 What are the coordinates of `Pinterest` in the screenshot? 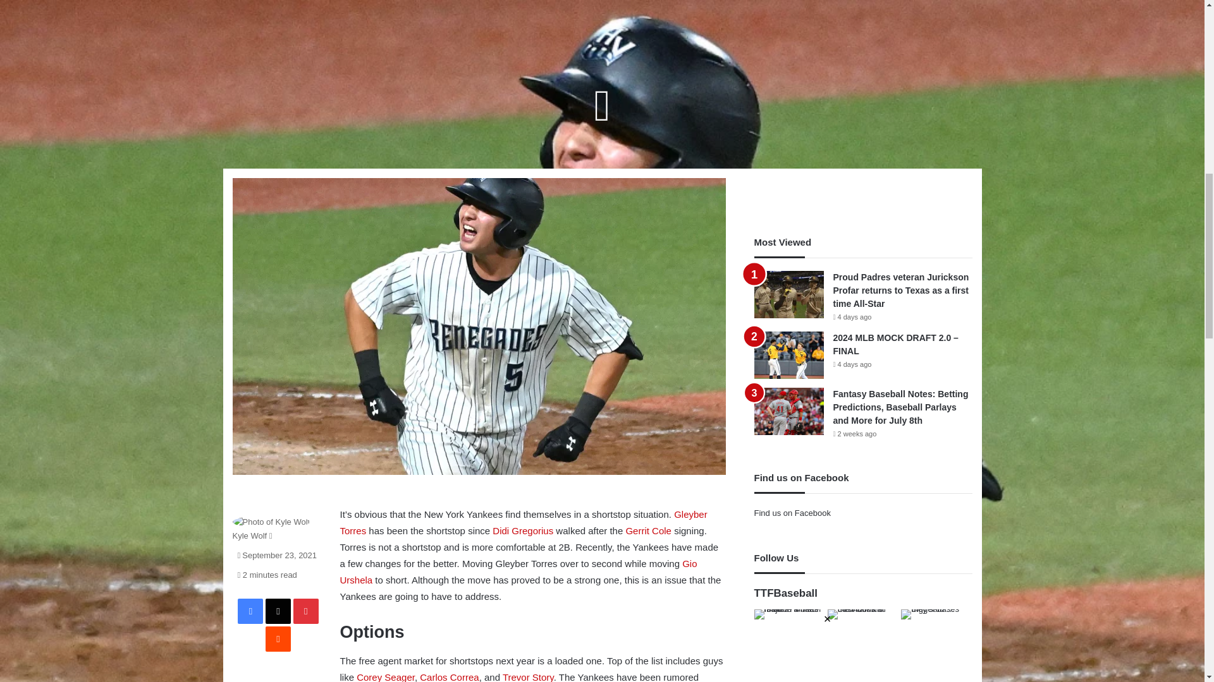 It's located at (306, 611).